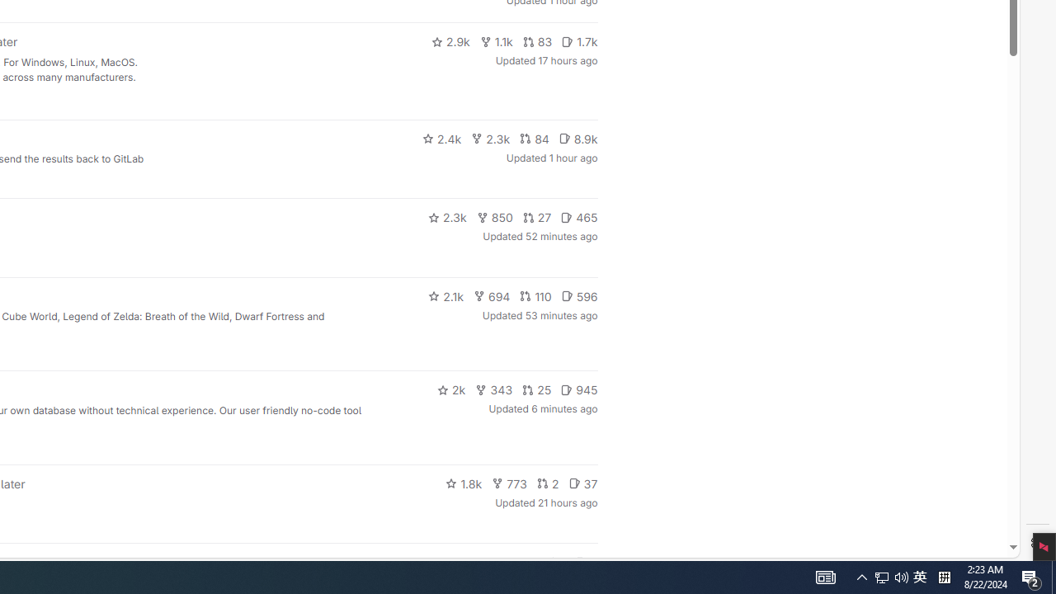  I want to click on 596, so click(579, 295).